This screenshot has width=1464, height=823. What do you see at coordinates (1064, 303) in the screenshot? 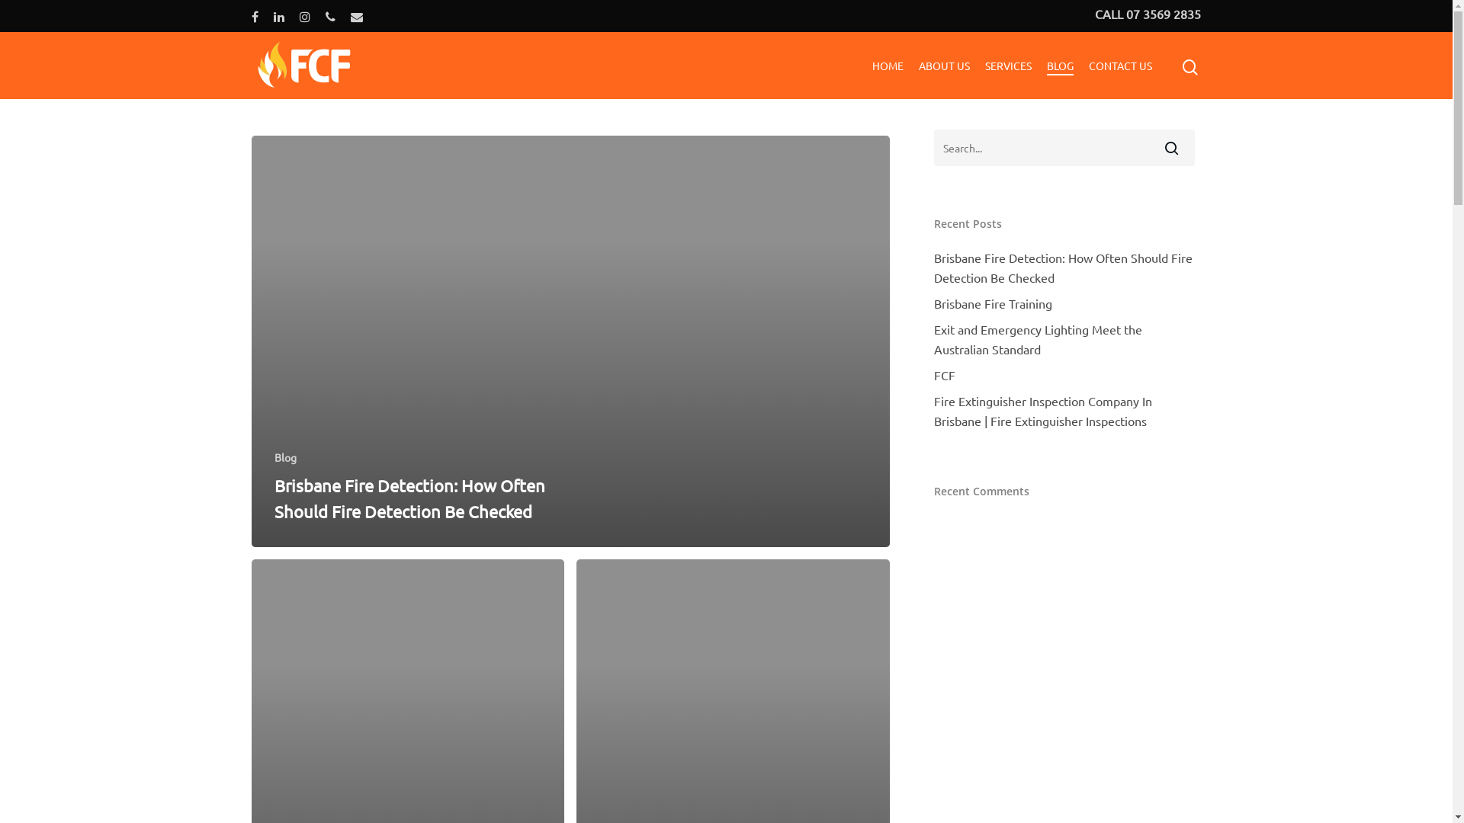
I see `Brisbane Fire Training` at bounding box center [1064, 303].